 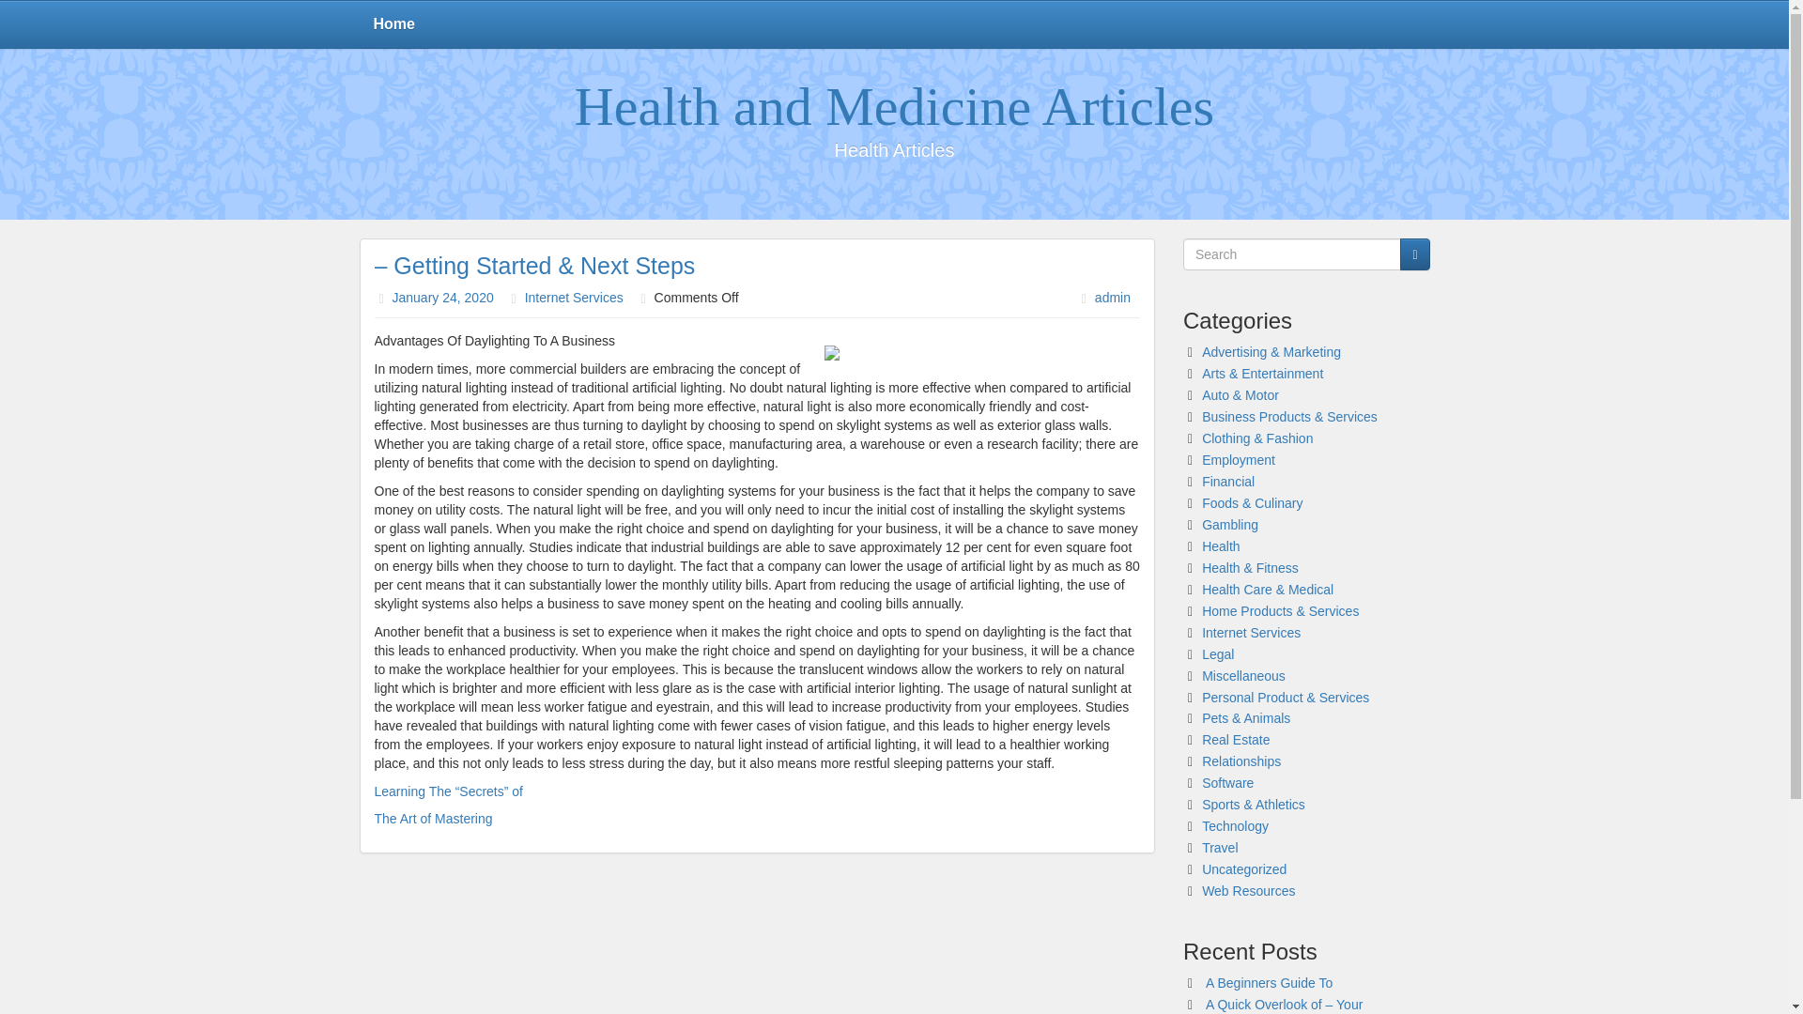 I want to click on Real Estate, so click(x=1236, y=739).